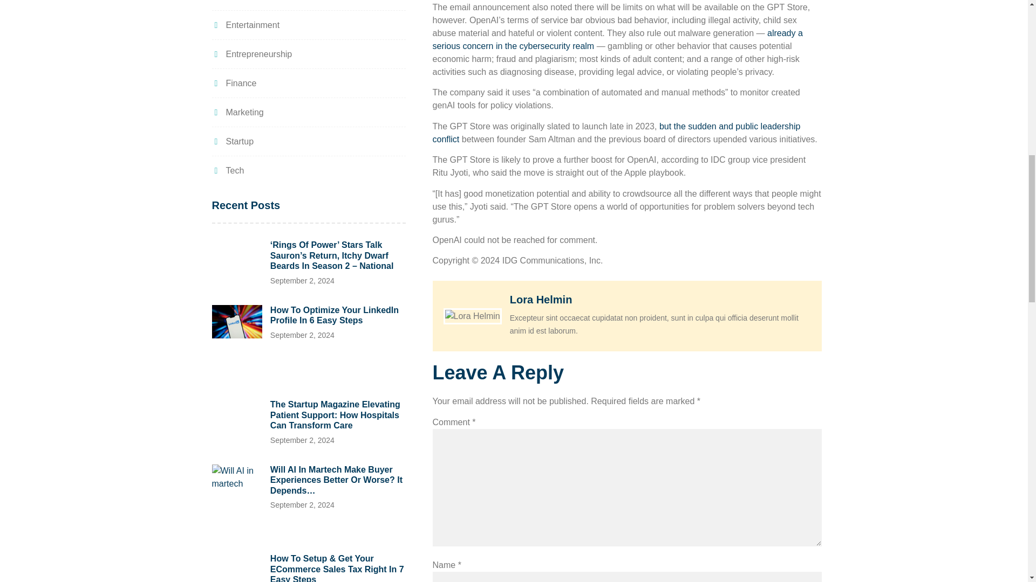 The height and width of the screenshot is (582, 1036). What do you see at coordinates (335, 315) in the screenshot?
I see `How To Optimize Your LinkedIn Profile In 6 Easy Steps` at bounding box center [335, 315].